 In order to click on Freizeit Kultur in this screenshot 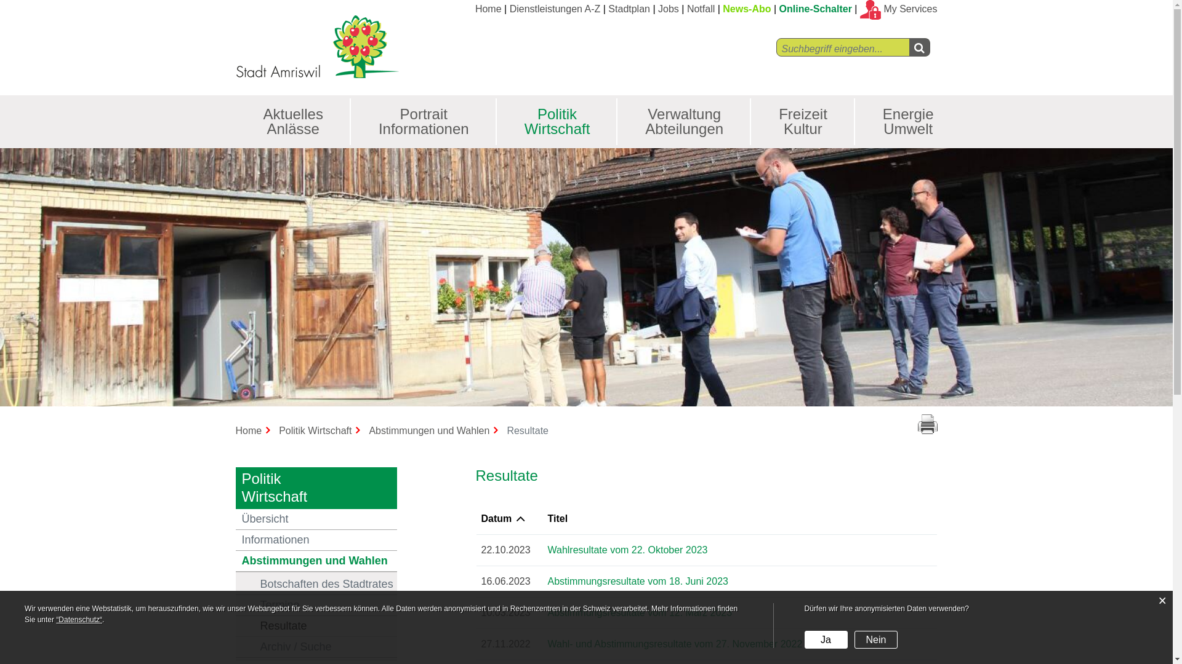, I will do `click(803, 122)`.